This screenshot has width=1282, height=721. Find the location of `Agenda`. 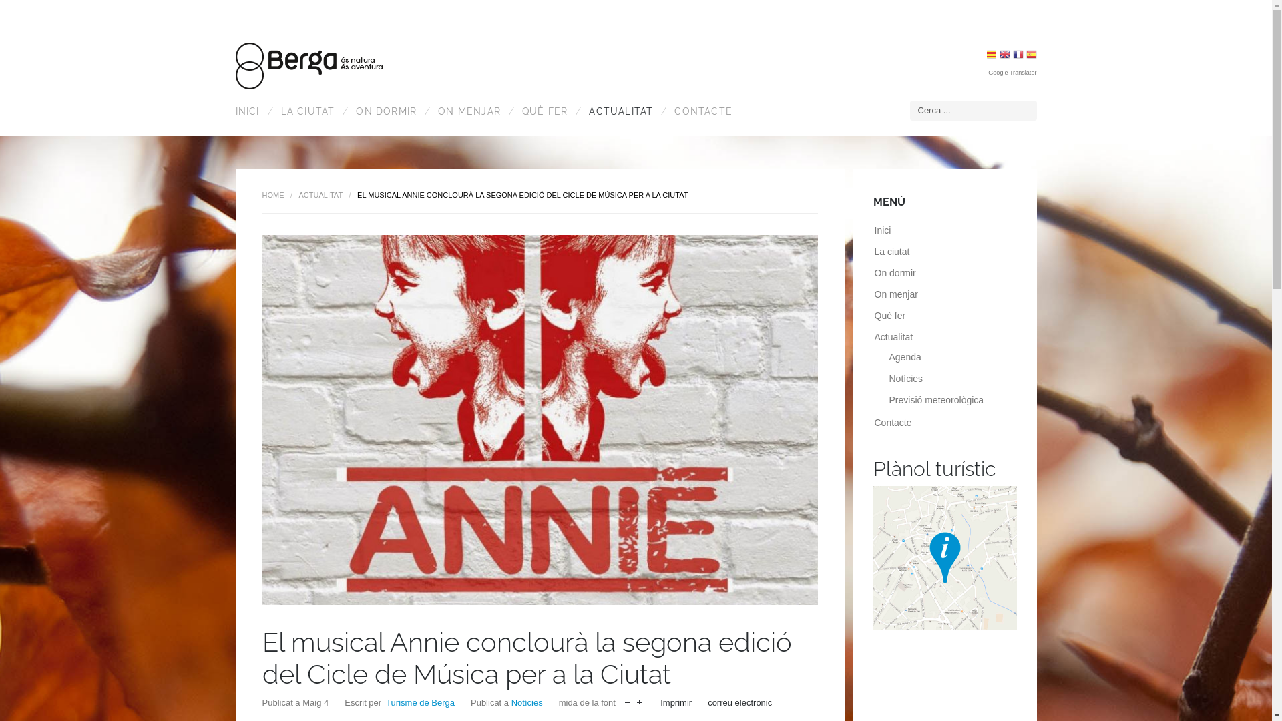

Agenda is located at coordinates (905, 357).